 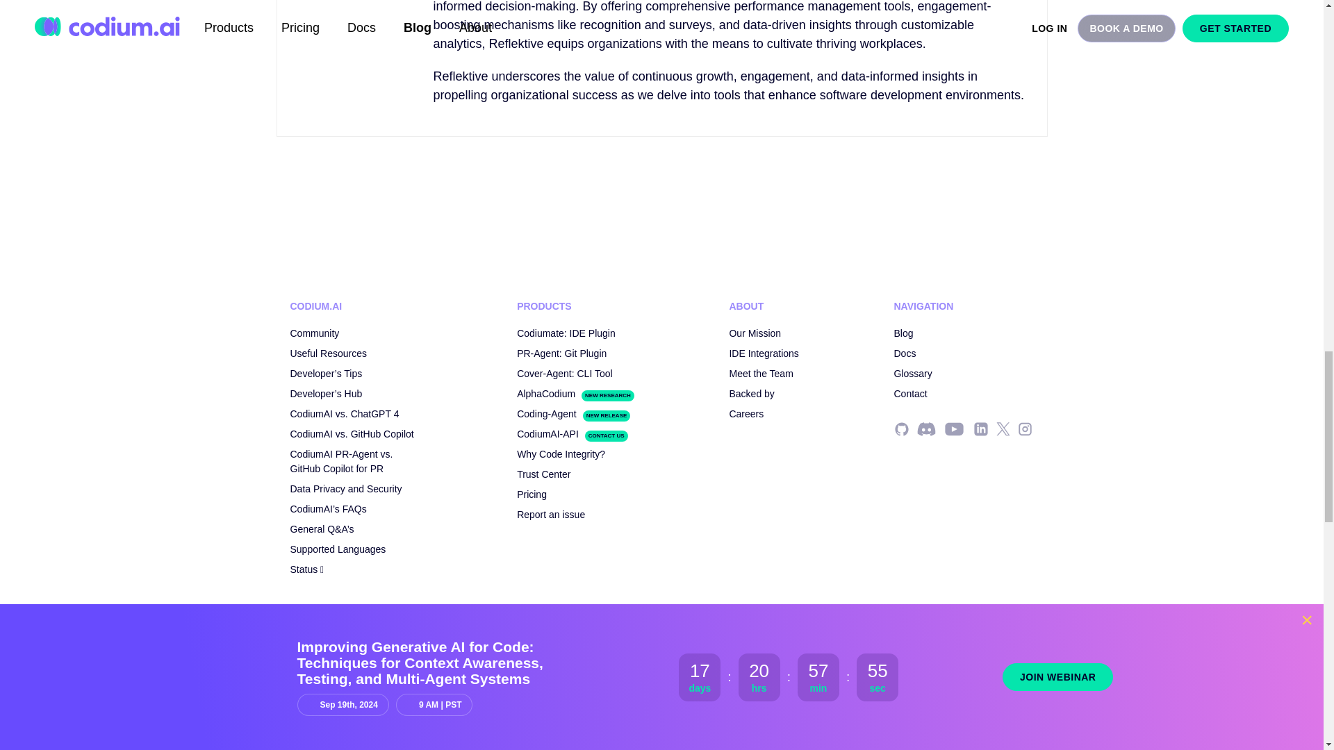 I want to click on Codiumate: IDE Plugin, so click(x=566, y=333).